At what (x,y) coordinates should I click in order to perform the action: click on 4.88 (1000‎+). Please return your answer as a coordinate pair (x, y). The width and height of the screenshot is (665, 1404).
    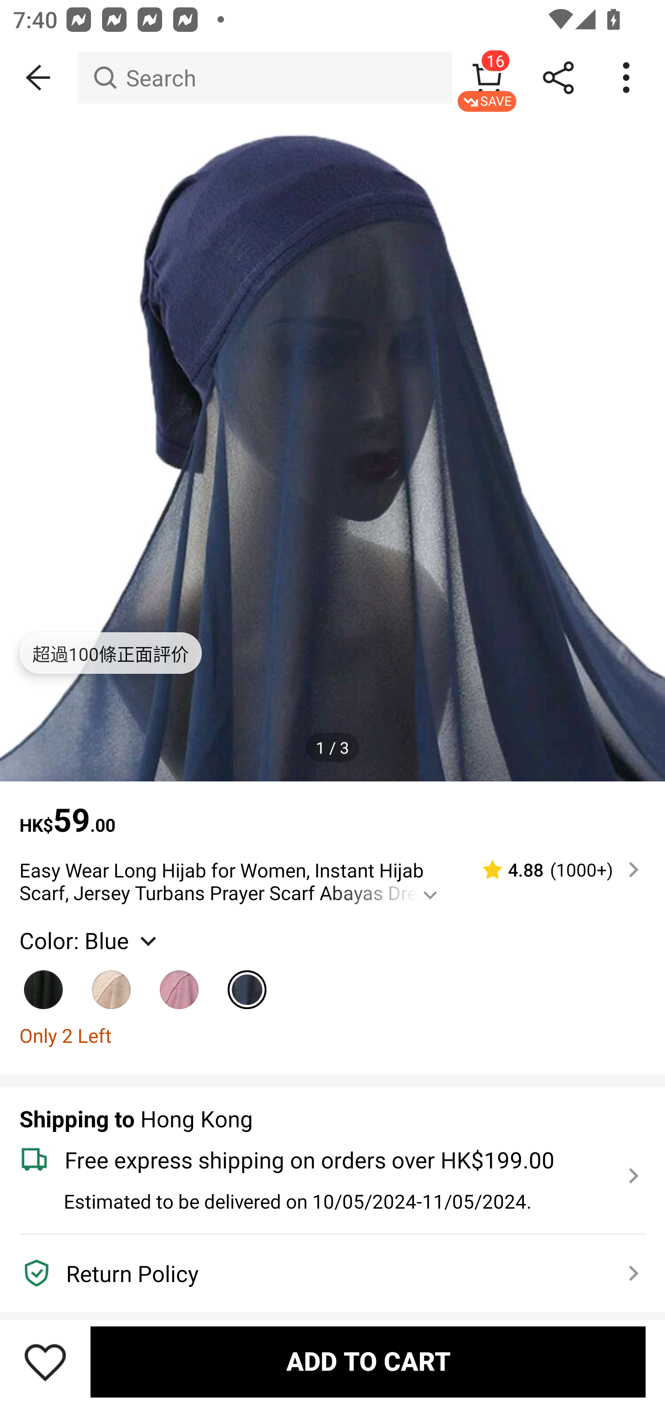
    Looking at the image, I should click on (553, 870).